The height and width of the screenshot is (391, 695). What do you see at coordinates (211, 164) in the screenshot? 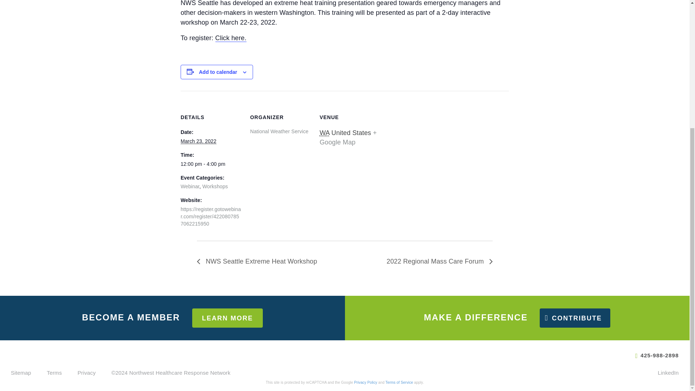
I see `2022-03-23` at bounding box center [211, 164].